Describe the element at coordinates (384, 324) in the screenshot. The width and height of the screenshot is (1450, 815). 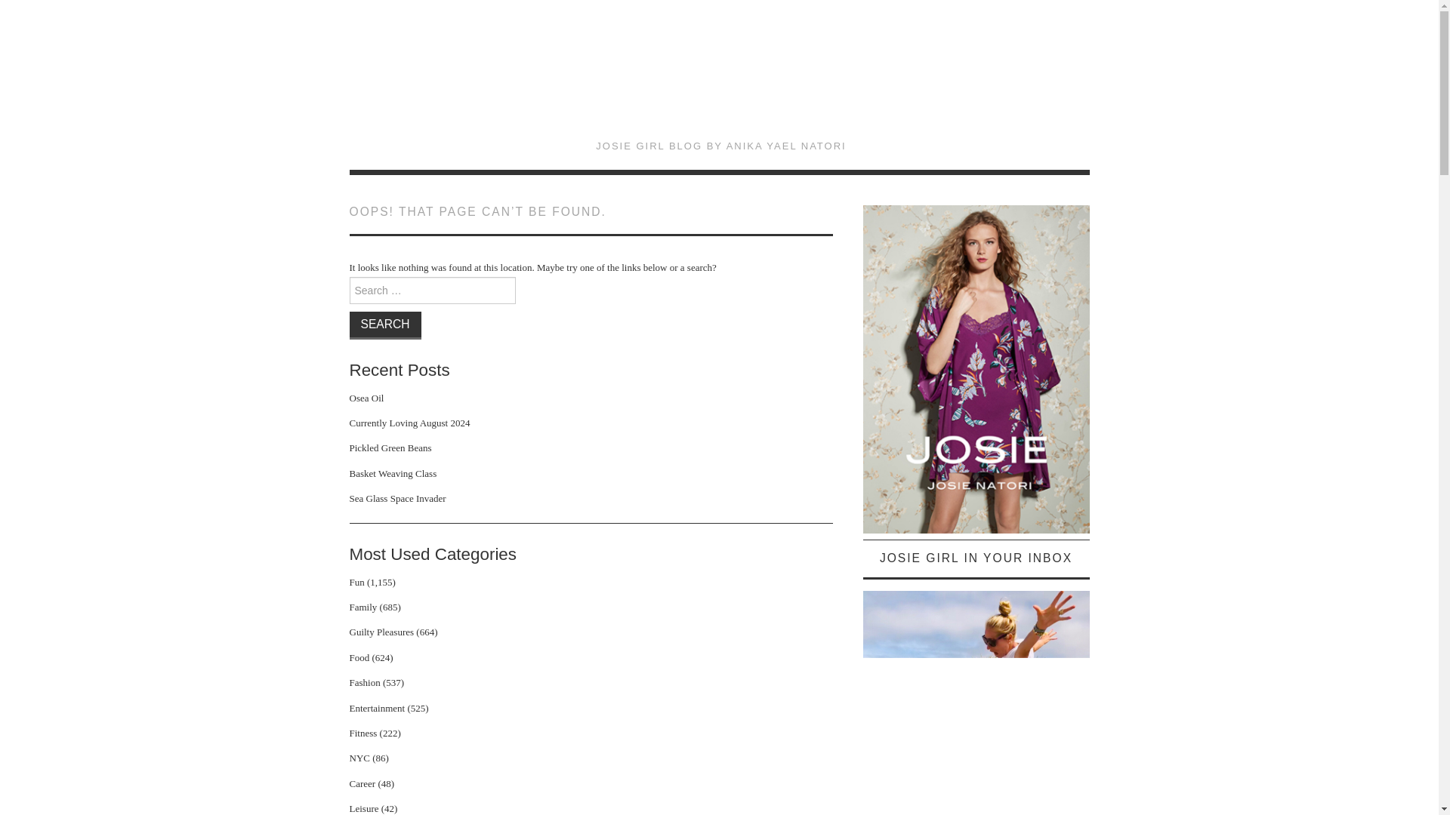
I see `Search` at that location.